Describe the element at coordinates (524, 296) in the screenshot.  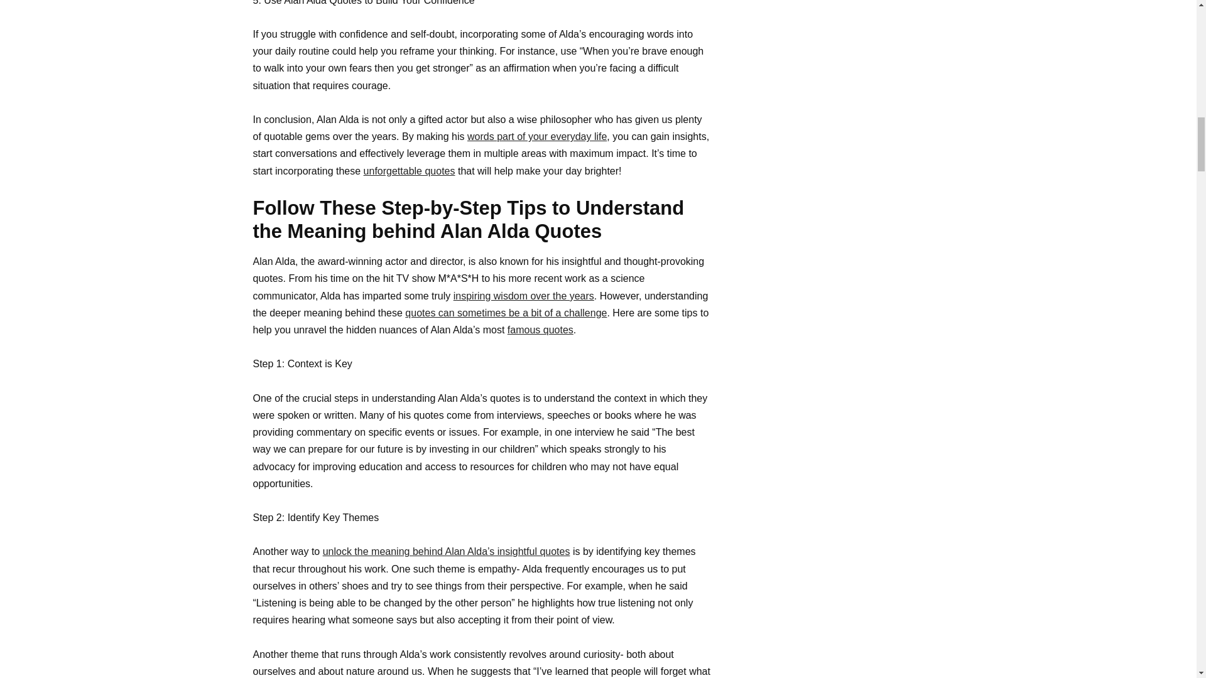
I see `inspiring wisdom over the years` at that location.